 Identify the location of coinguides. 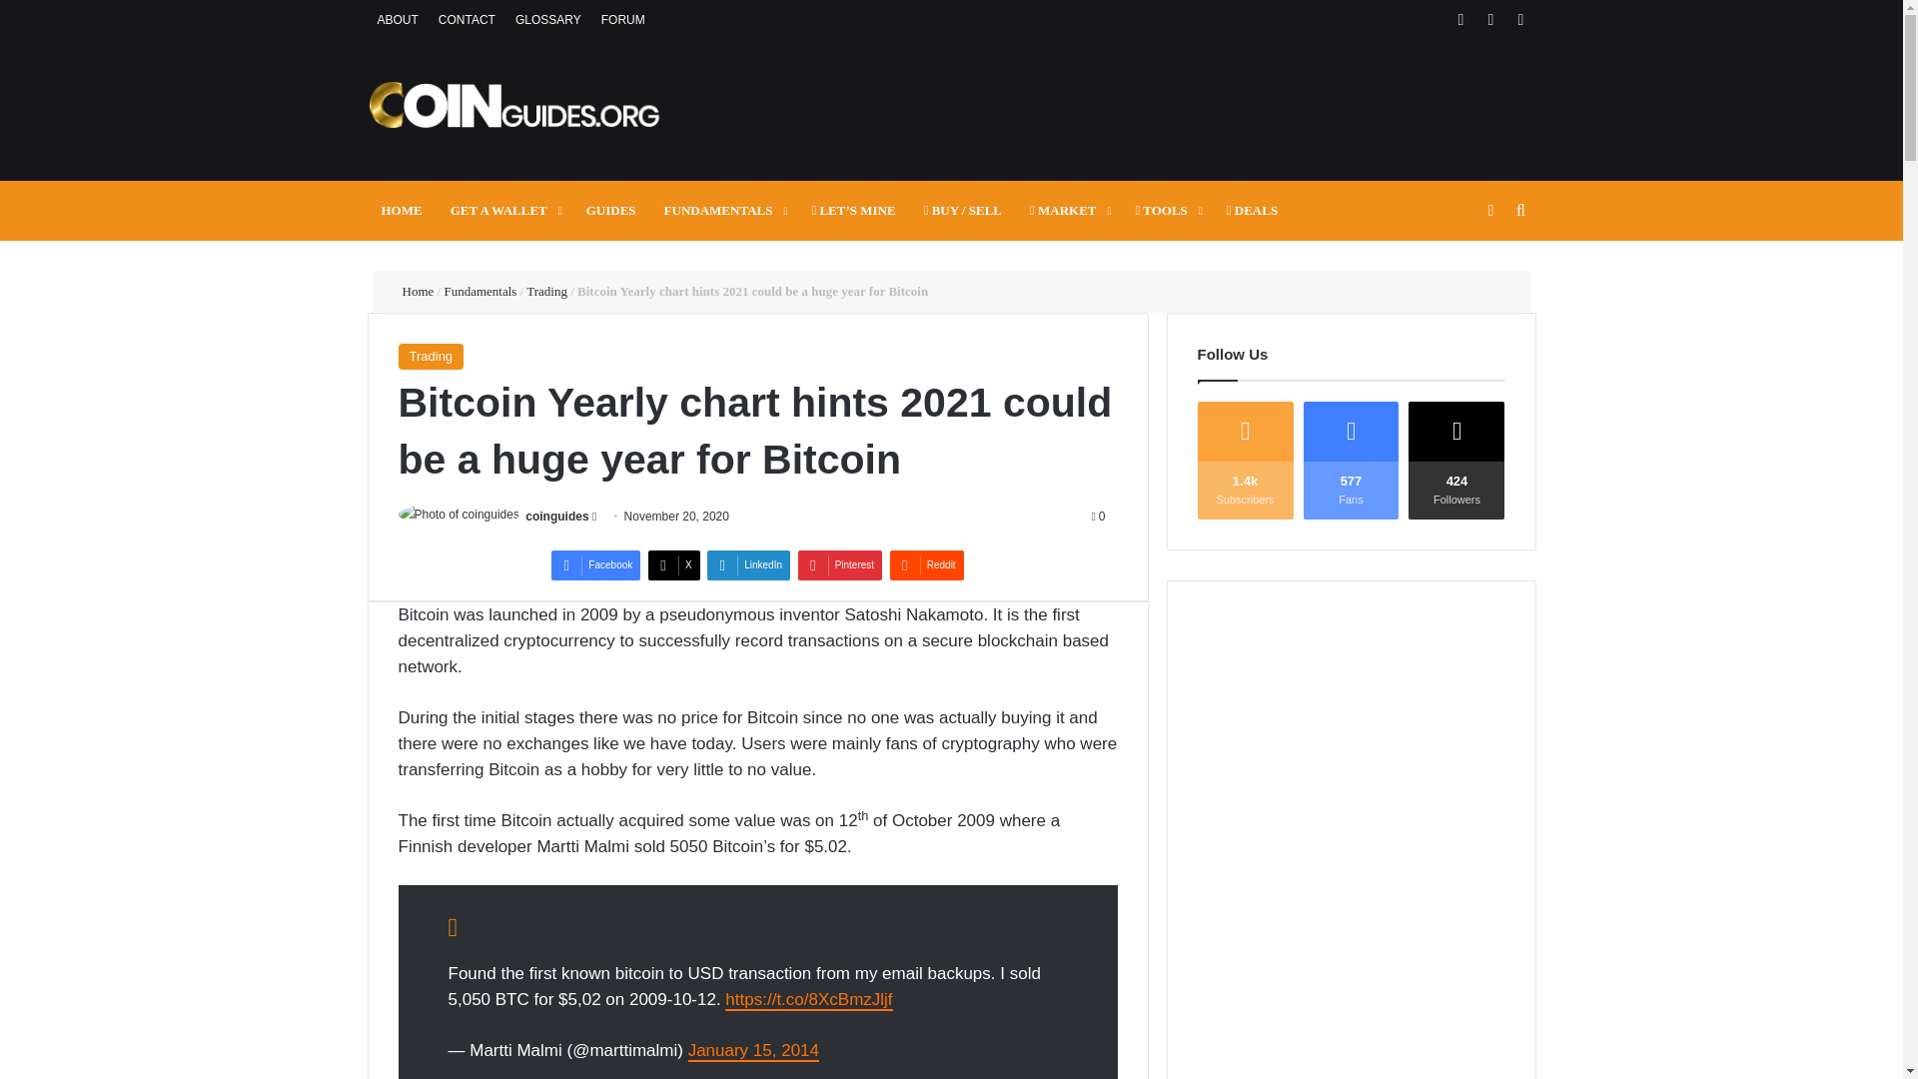
(557, 516).